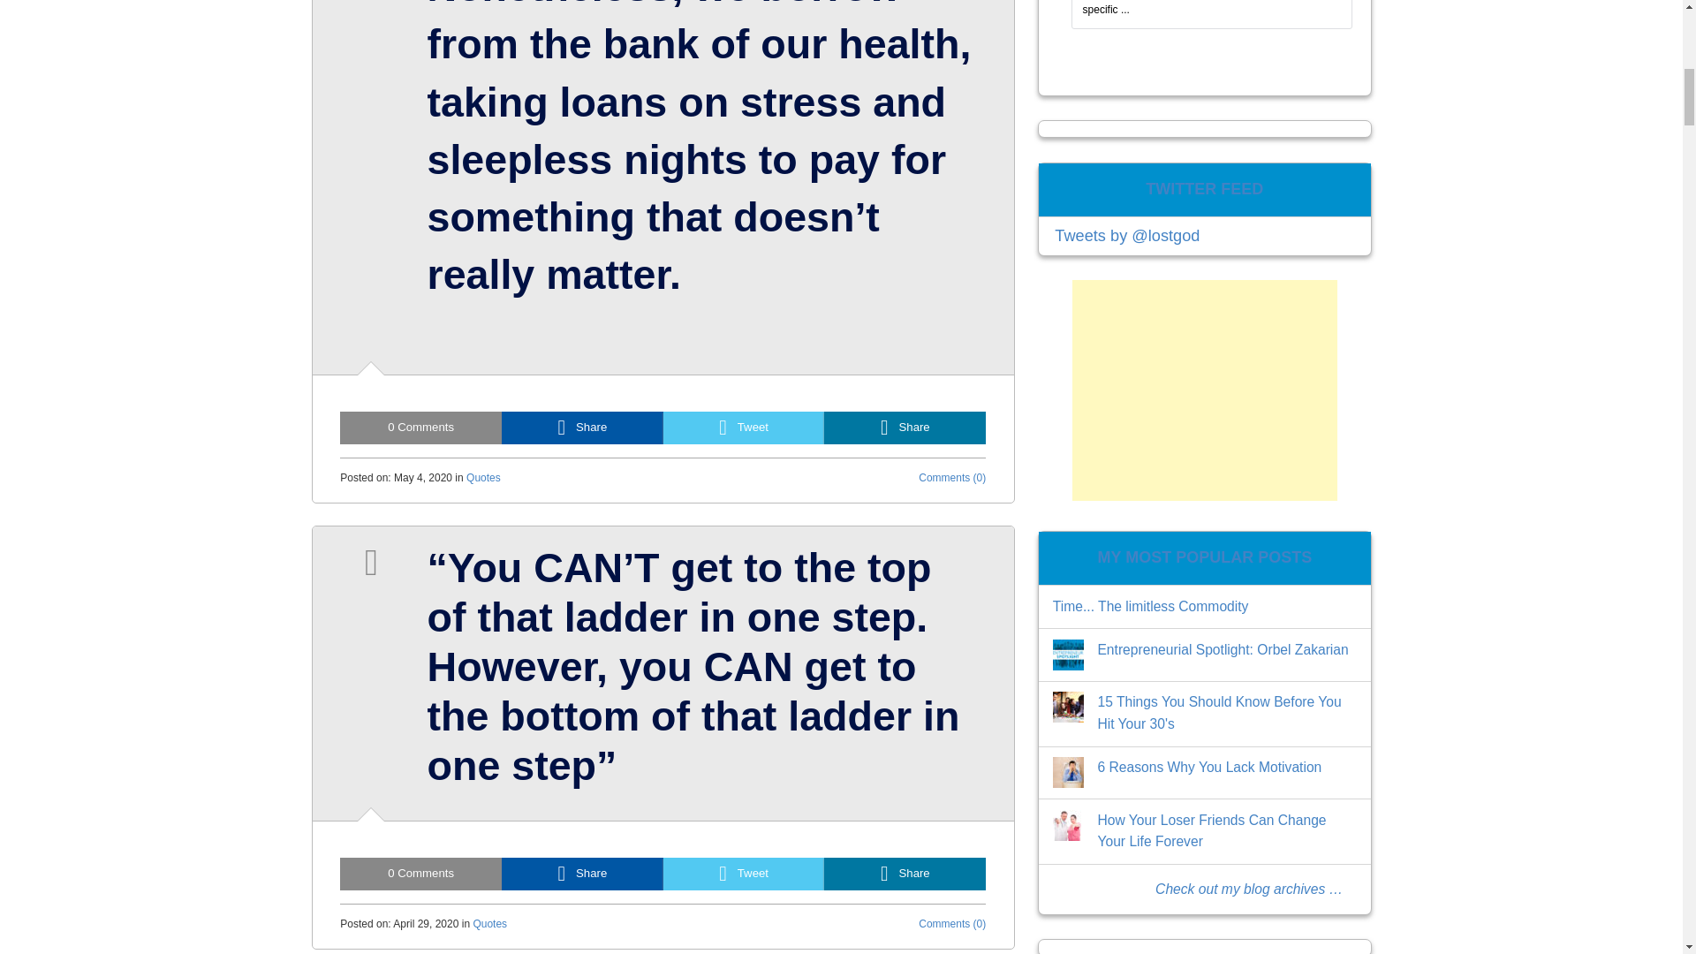 The width and height of the screenshot is (1696, 954). What do you see at coordinates (420, 873) in the screenshot?
I see `Comment on this Post` at bounding box center [420, 873].